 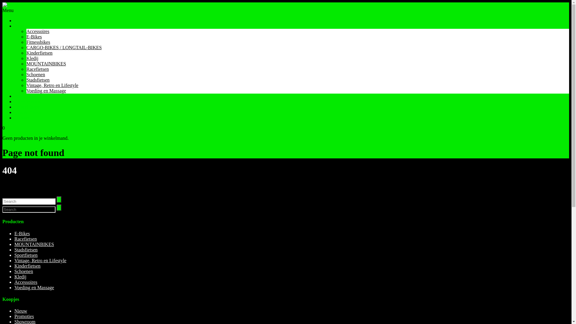 What do you see at coordinates (28, 112) in the screenshot?
I see `Tips & Tricks` at bounding box center [28, 112].